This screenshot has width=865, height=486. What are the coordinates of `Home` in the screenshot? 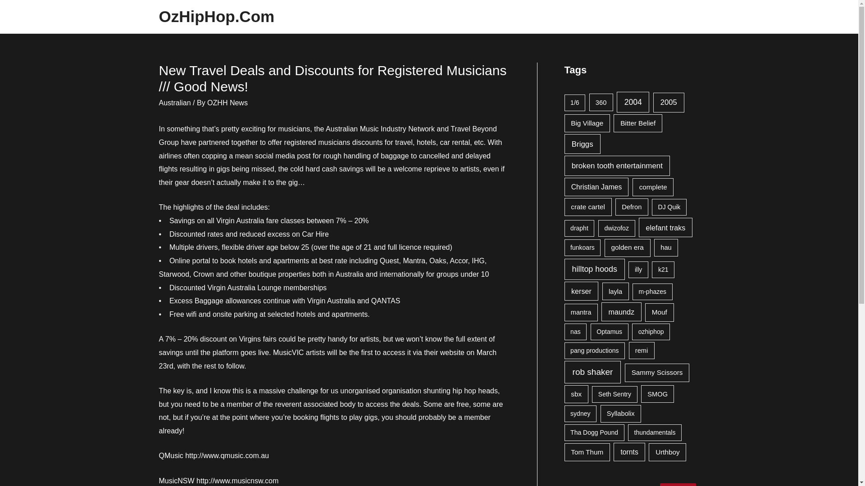 It's located at (683, 17).